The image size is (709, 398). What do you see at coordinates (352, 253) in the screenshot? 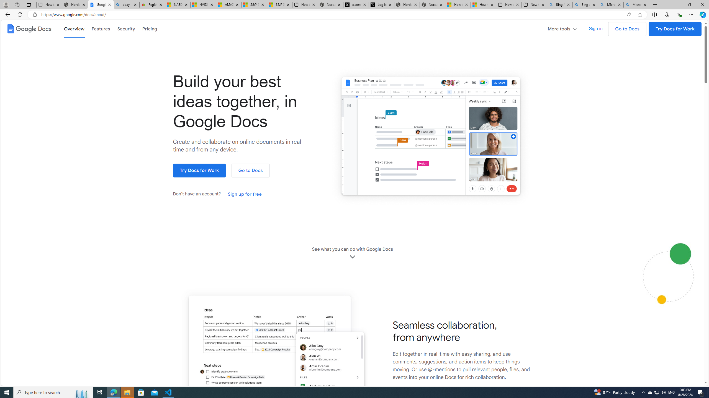
I see `See what you can do with Google Docs` at bounding box center [352, 253].